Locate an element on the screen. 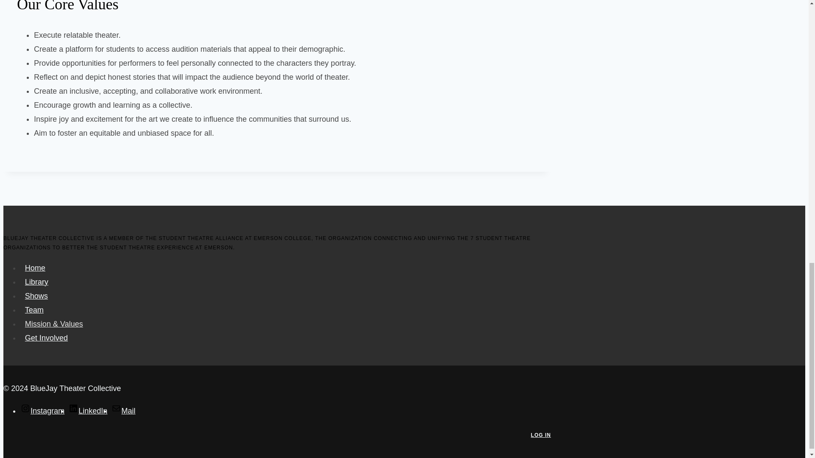 This screenshot has height=458, width=815. LinkedIn is located at coordinates (88, 411).